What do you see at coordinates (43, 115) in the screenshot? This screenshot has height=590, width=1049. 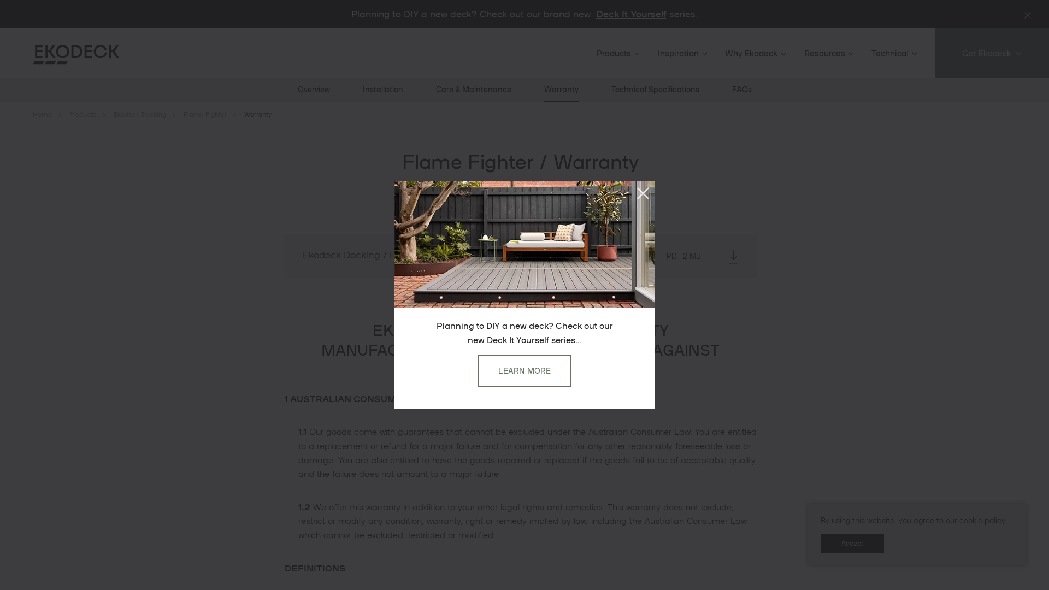 I see `Home` at bounding box center [43, 115].